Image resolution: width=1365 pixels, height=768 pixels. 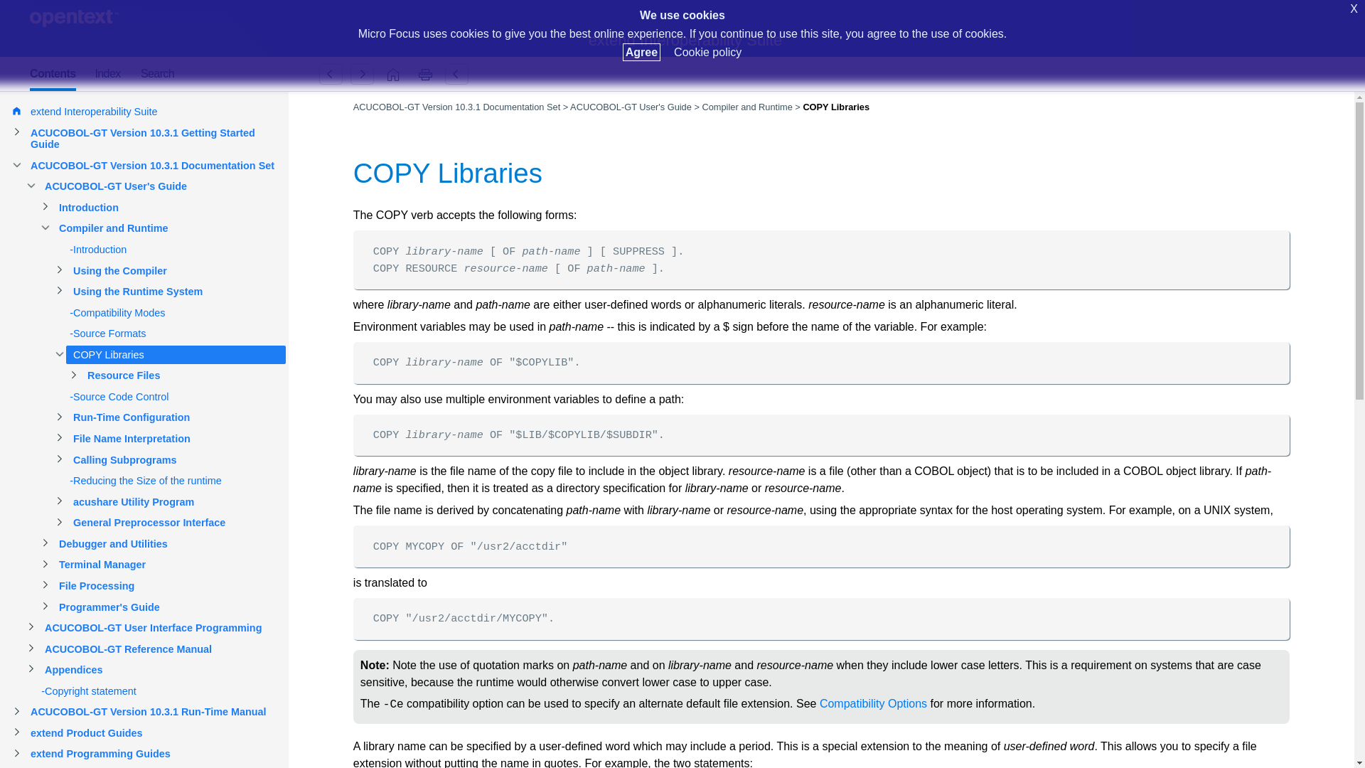 What do you see at coordinates (331, 74) in the screenshot?
I see `Source Formats` at bounding box center [331, 74].